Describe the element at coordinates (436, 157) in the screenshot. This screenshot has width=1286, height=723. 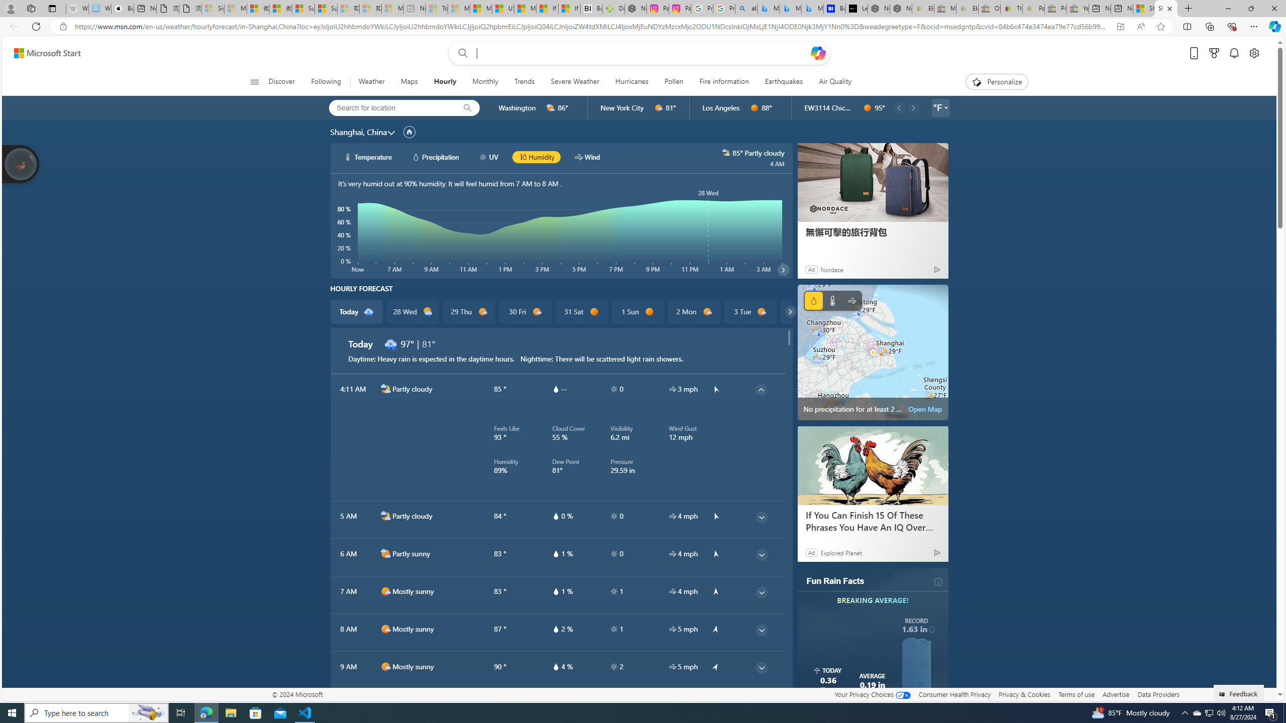
I see `hourlyChart/precipitationWhite Precipitation` at that location.